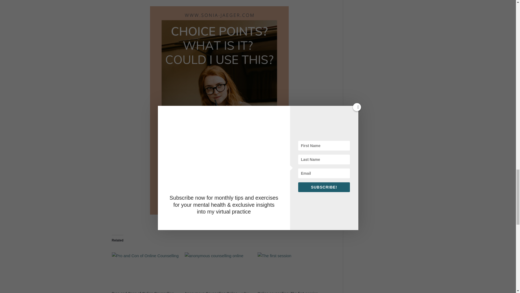 The height and width of the screenshot is (293, 520). Describe the element at coordinates (145, 271) in the screenshot. I see `Pros and Cons of Online Counselling` at that location.